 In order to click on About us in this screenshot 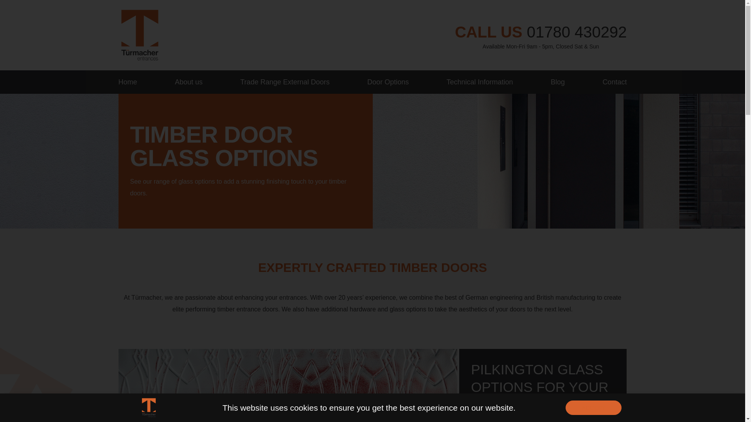, I will do `click(189, 82)`.